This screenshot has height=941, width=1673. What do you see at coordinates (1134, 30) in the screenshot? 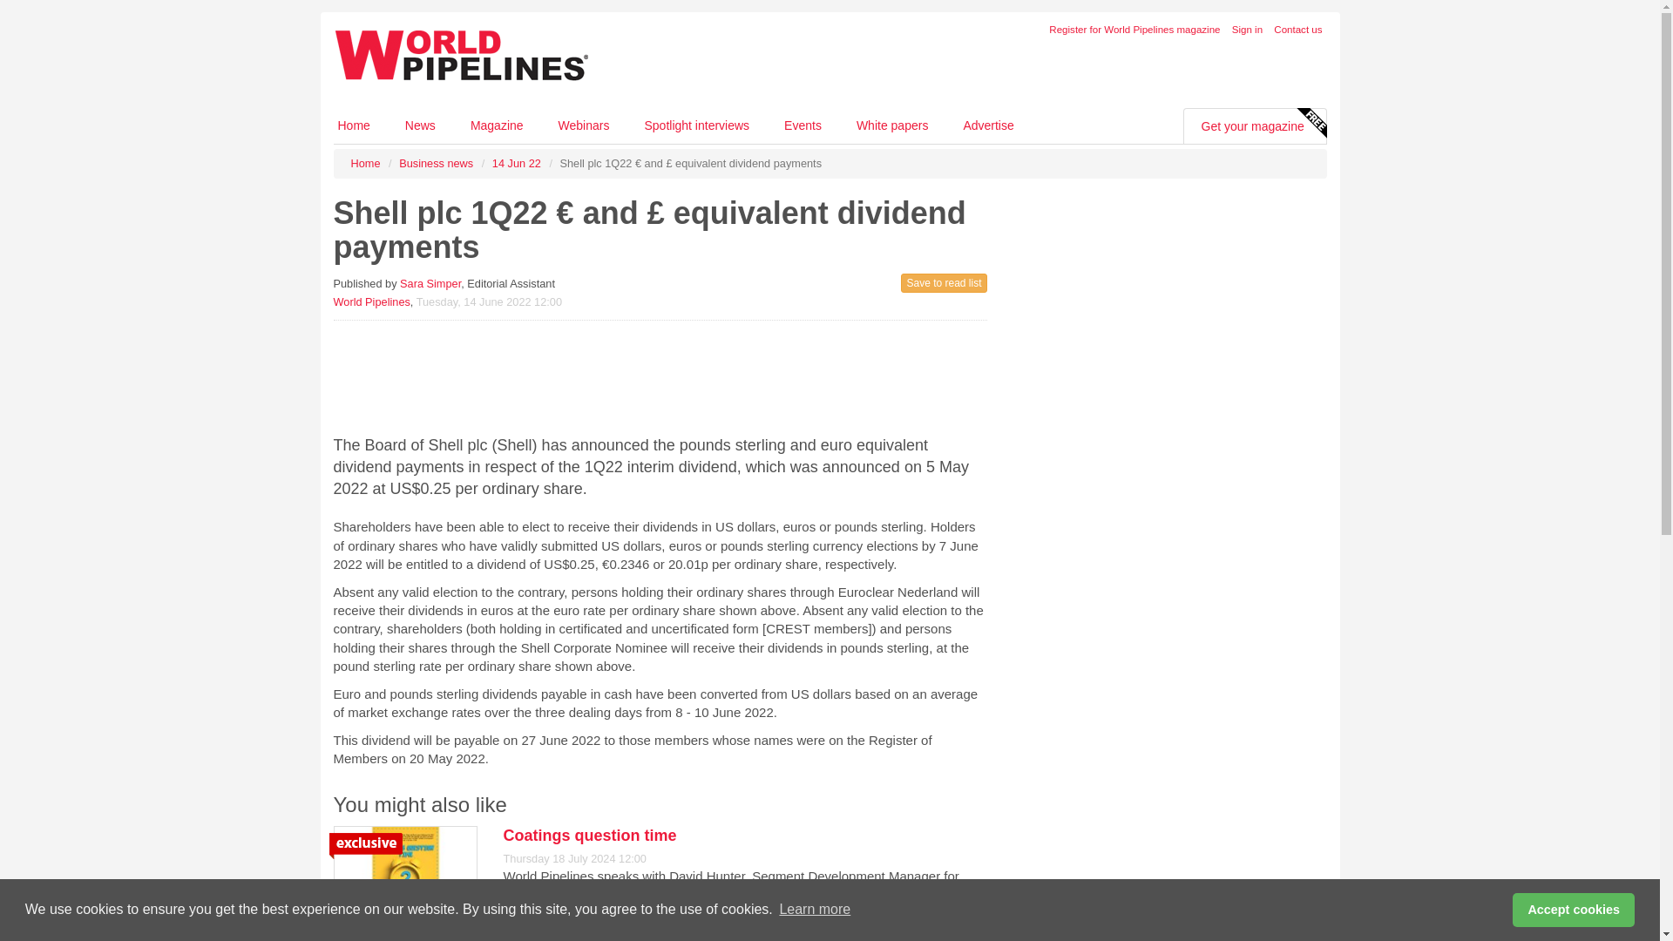
I see `Register for World Pipelines magazine` at bounding box center [1134, 30].